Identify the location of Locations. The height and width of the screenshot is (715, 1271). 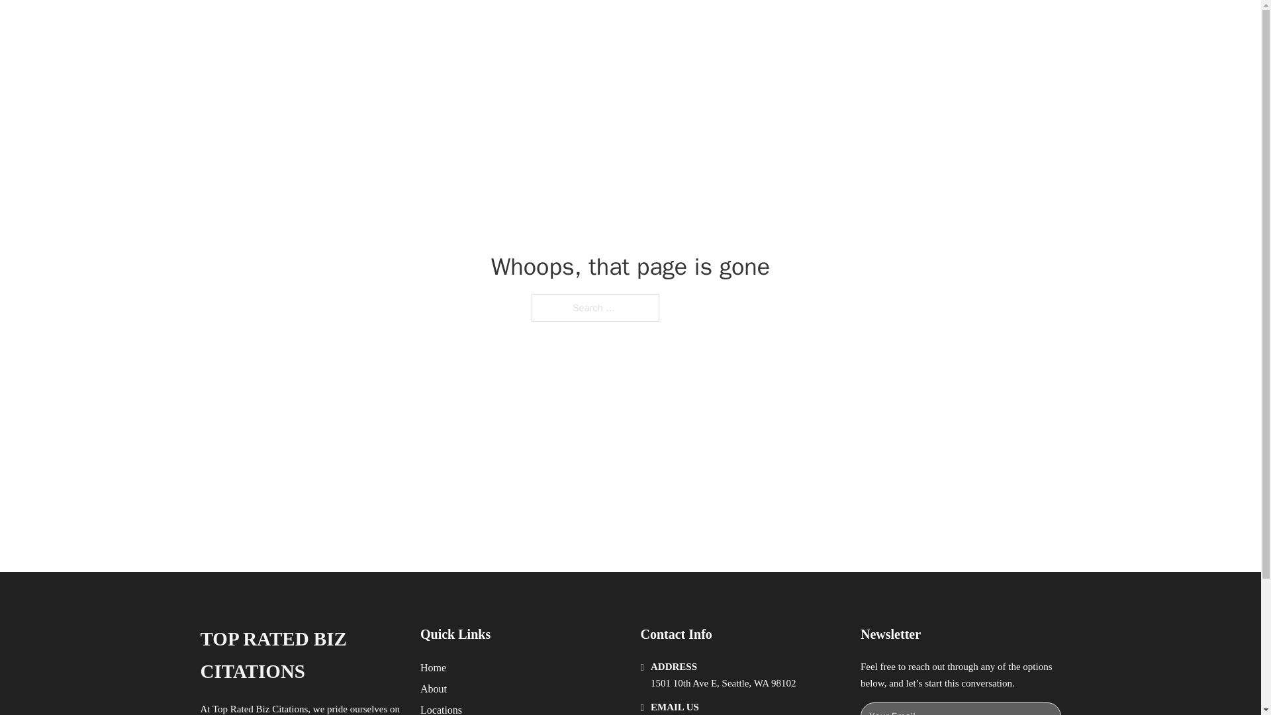
(441, 708).